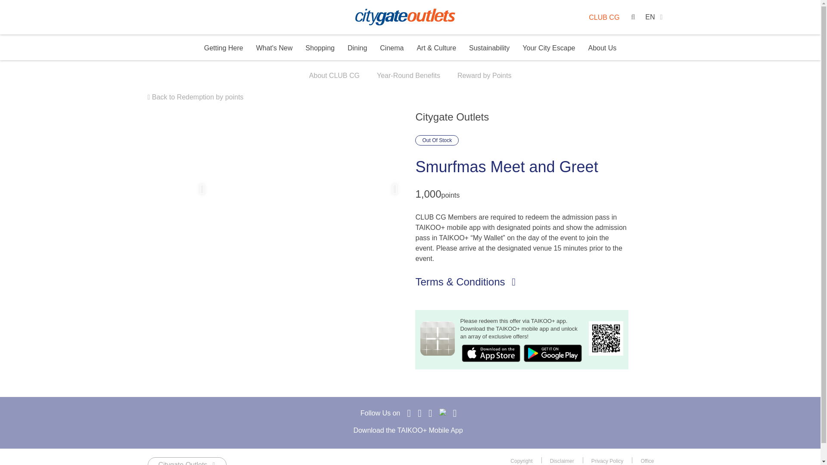 The image size is (827, 465). Describe the element at coordinates (604, 17) in the screenshot. I see `CLUB CG` at that location.